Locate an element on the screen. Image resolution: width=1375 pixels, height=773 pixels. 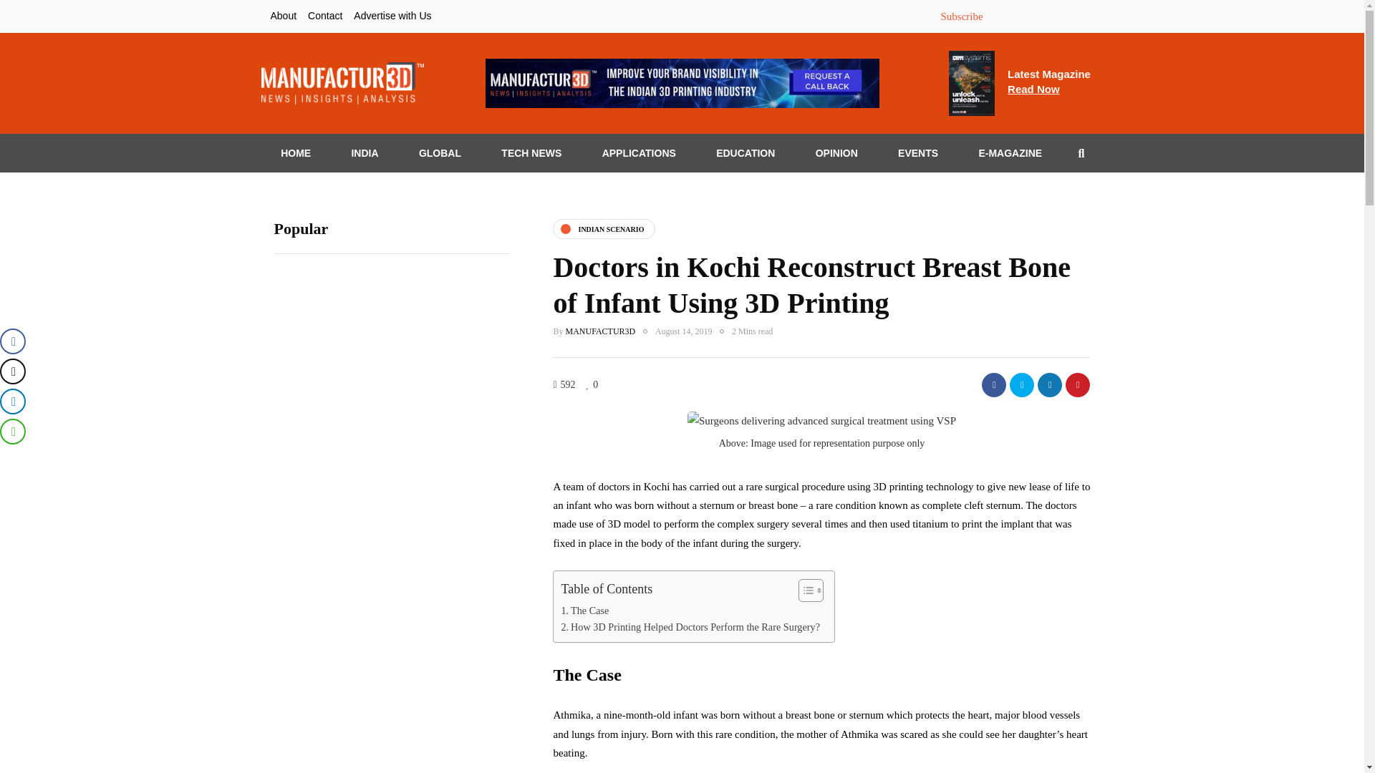
TECH NEWS is located at coordinates (531, 152).